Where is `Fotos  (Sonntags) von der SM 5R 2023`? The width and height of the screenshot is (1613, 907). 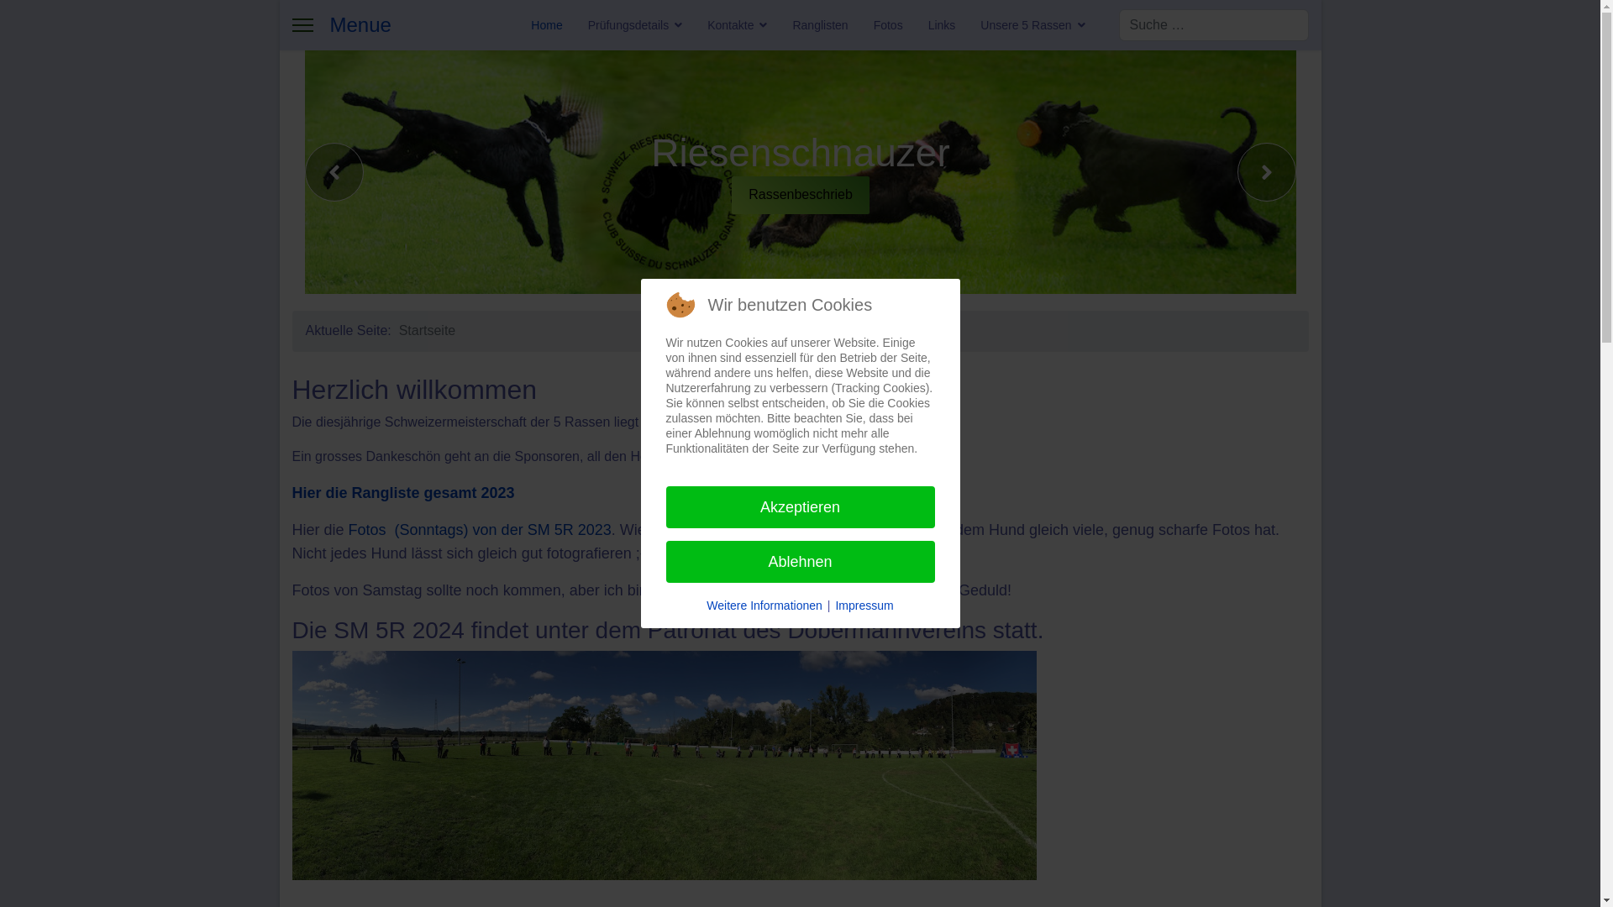
Fotos  (Sonntags) von der SM 5R 2023 is located at coordinates (481, 531).